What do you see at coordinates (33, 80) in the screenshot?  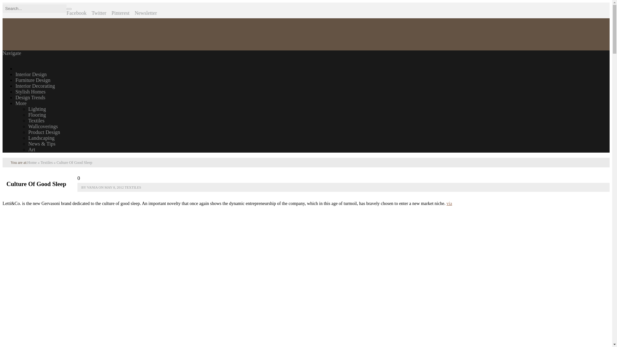 I see `Furniture Design` at bounding box center [33, 80].